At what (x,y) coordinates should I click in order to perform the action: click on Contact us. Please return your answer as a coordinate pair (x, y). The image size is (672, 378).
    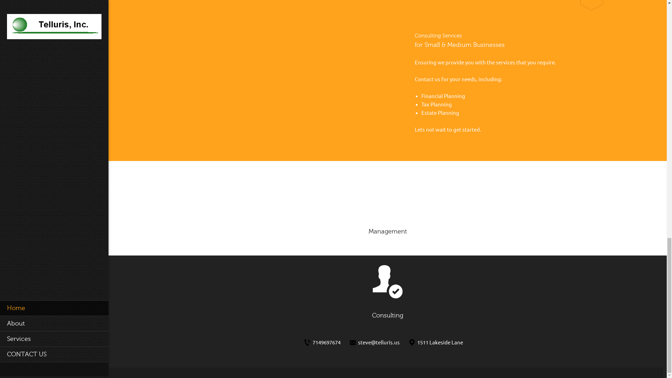
    Looking at the image, I should click on (427, 79).